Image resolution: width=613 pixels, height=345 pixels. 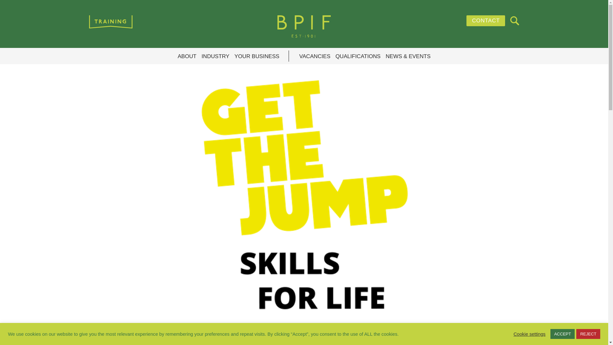 I want to click on CONTACT, so click(x=486, y=20).